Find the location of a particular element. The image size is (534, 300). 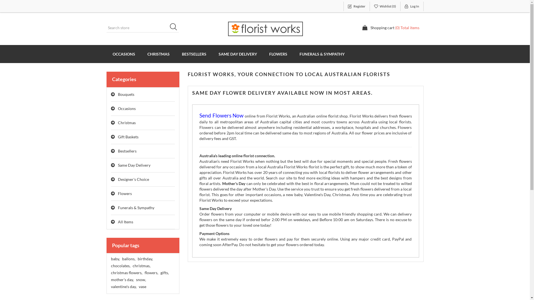

Log In is located at coordinates (412, 6).